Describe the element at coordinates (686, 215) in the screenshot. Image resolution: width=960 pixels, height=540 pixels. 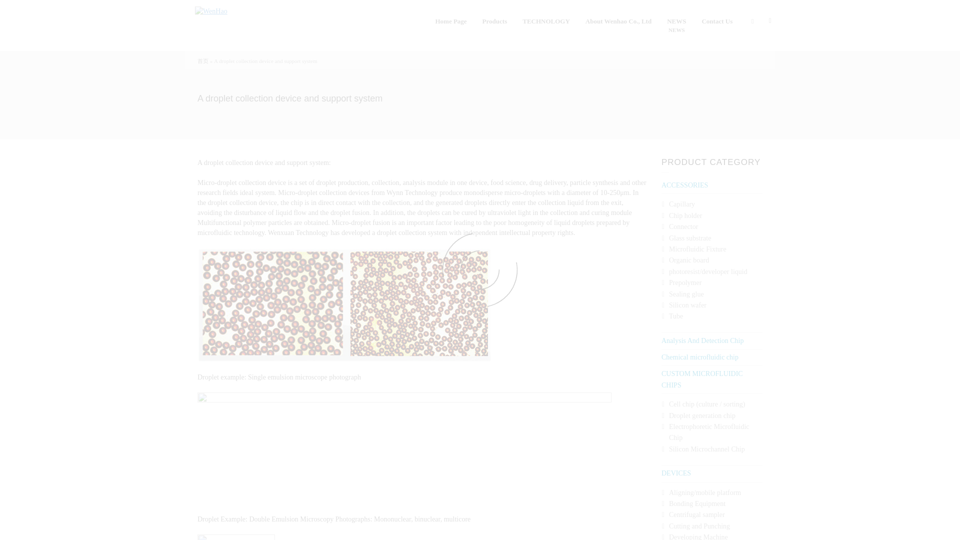
I see `Chip holder` at that location.